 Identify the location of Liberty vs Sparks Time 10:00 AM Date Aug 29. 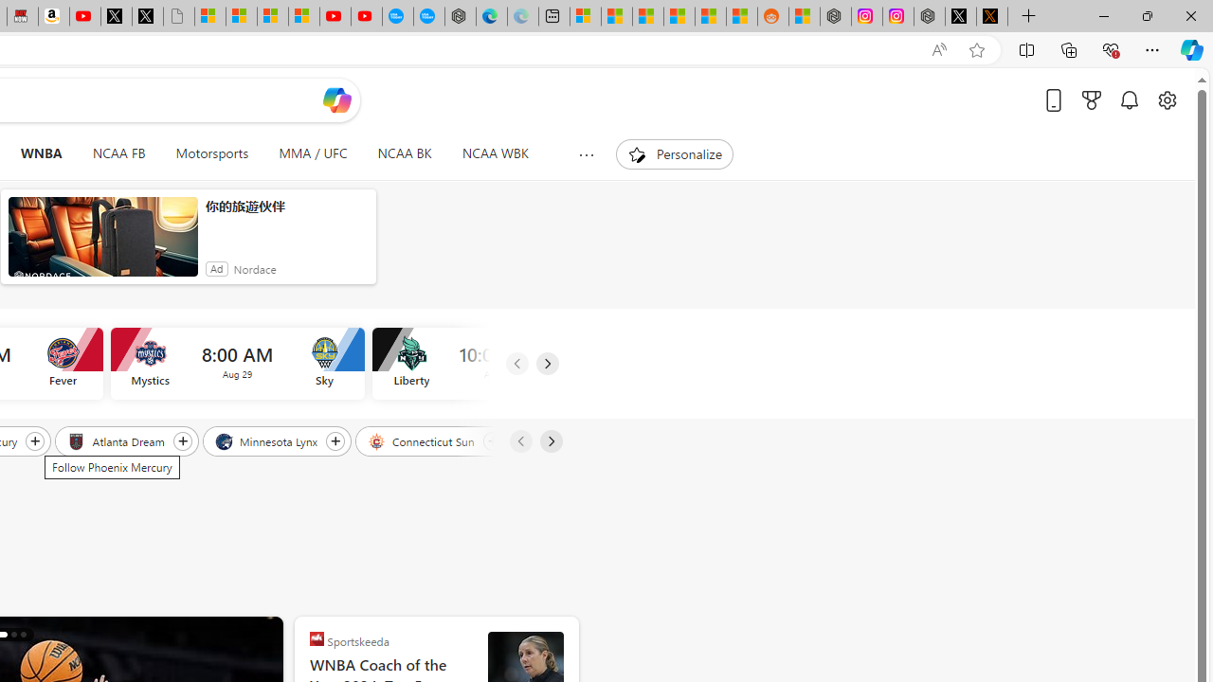
(498, 364).